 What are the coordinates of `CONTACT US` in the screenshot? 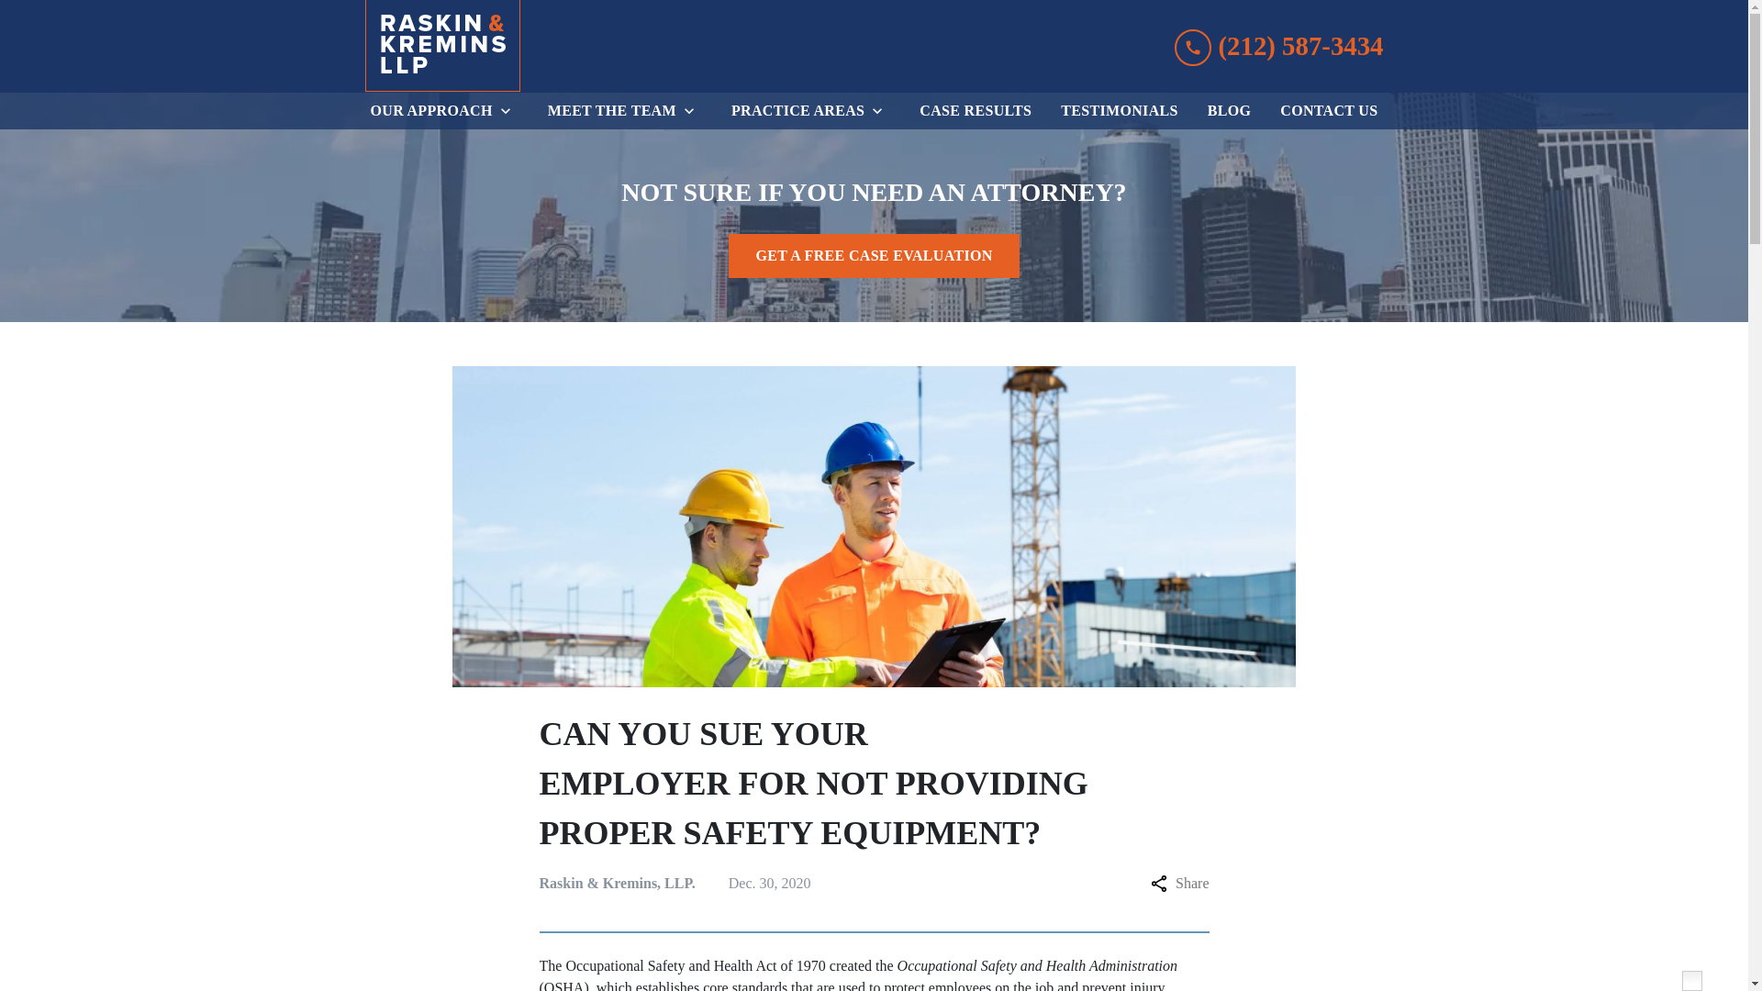 It's located at (1329, 111).